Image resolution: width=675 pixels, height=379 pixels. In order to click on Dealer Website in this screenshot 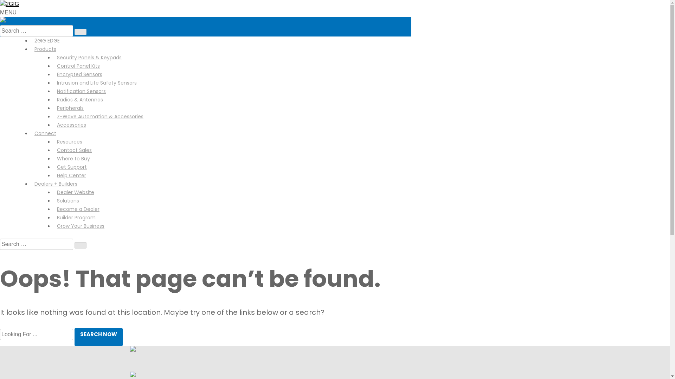, I will do `click(76, 192)`.